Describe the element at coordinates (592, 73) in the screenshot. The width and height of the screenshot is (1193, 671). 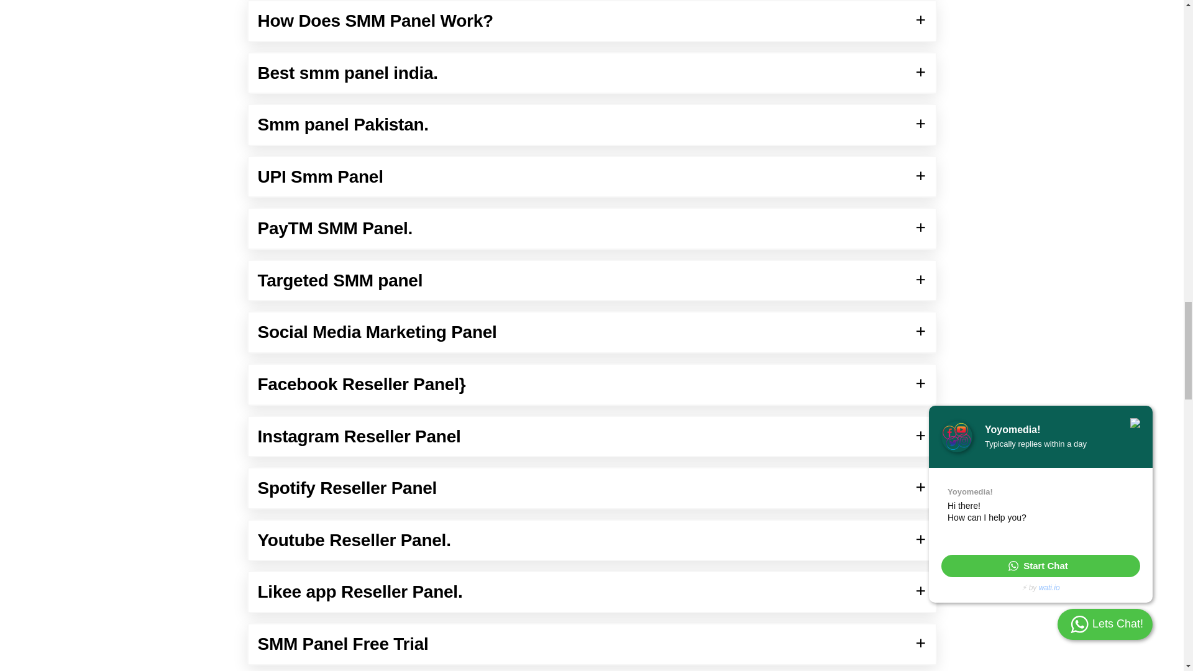
I see `Best smm panel india.` at that location.